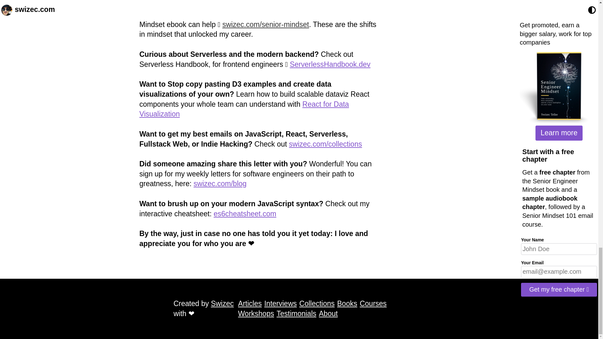 The width and height of the screenshot is (603, 339). Describe the element at coordinates (244, 109) in the screenshot. I see `React for Data Visualization` at that location.